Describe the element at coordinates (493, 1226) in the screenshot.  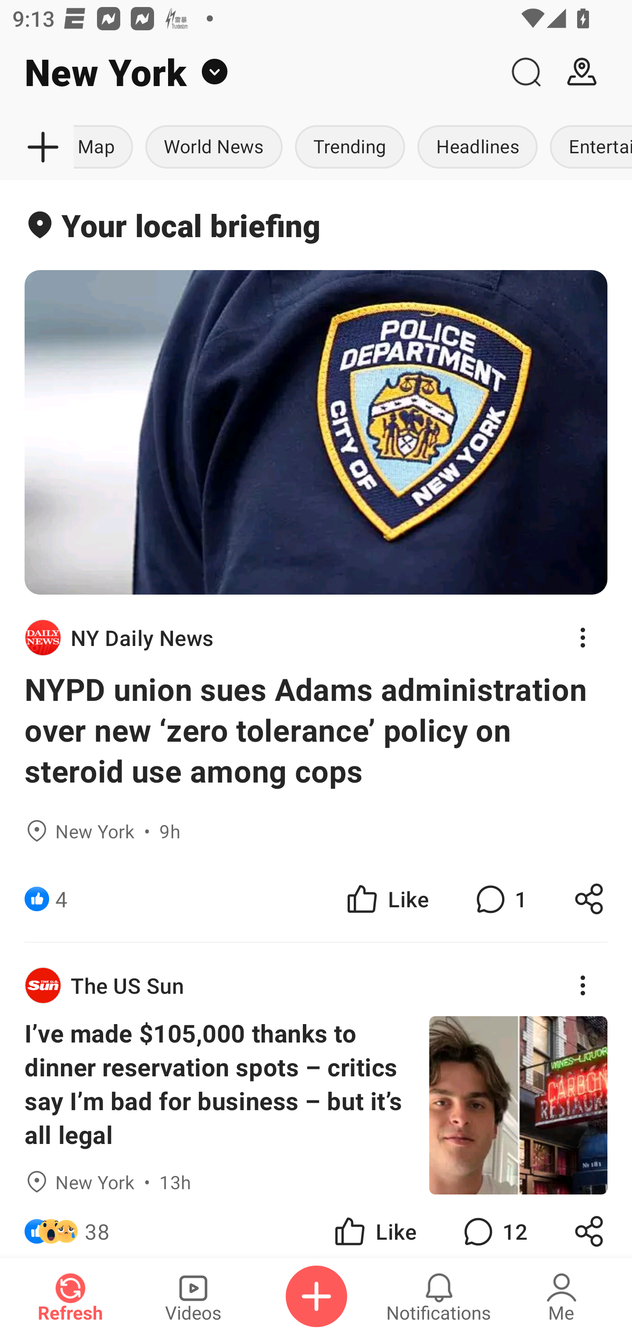
I see `12` at that location.